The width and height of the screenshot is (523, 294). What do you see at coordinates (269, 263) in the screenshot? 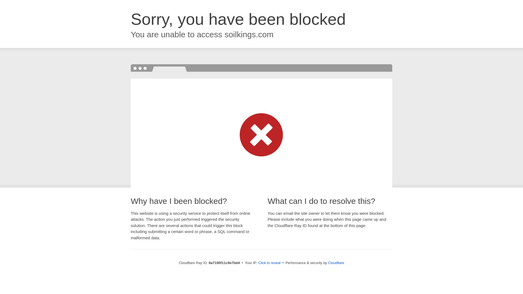
I see `Click to reveal` at bounding box center [269, 263].